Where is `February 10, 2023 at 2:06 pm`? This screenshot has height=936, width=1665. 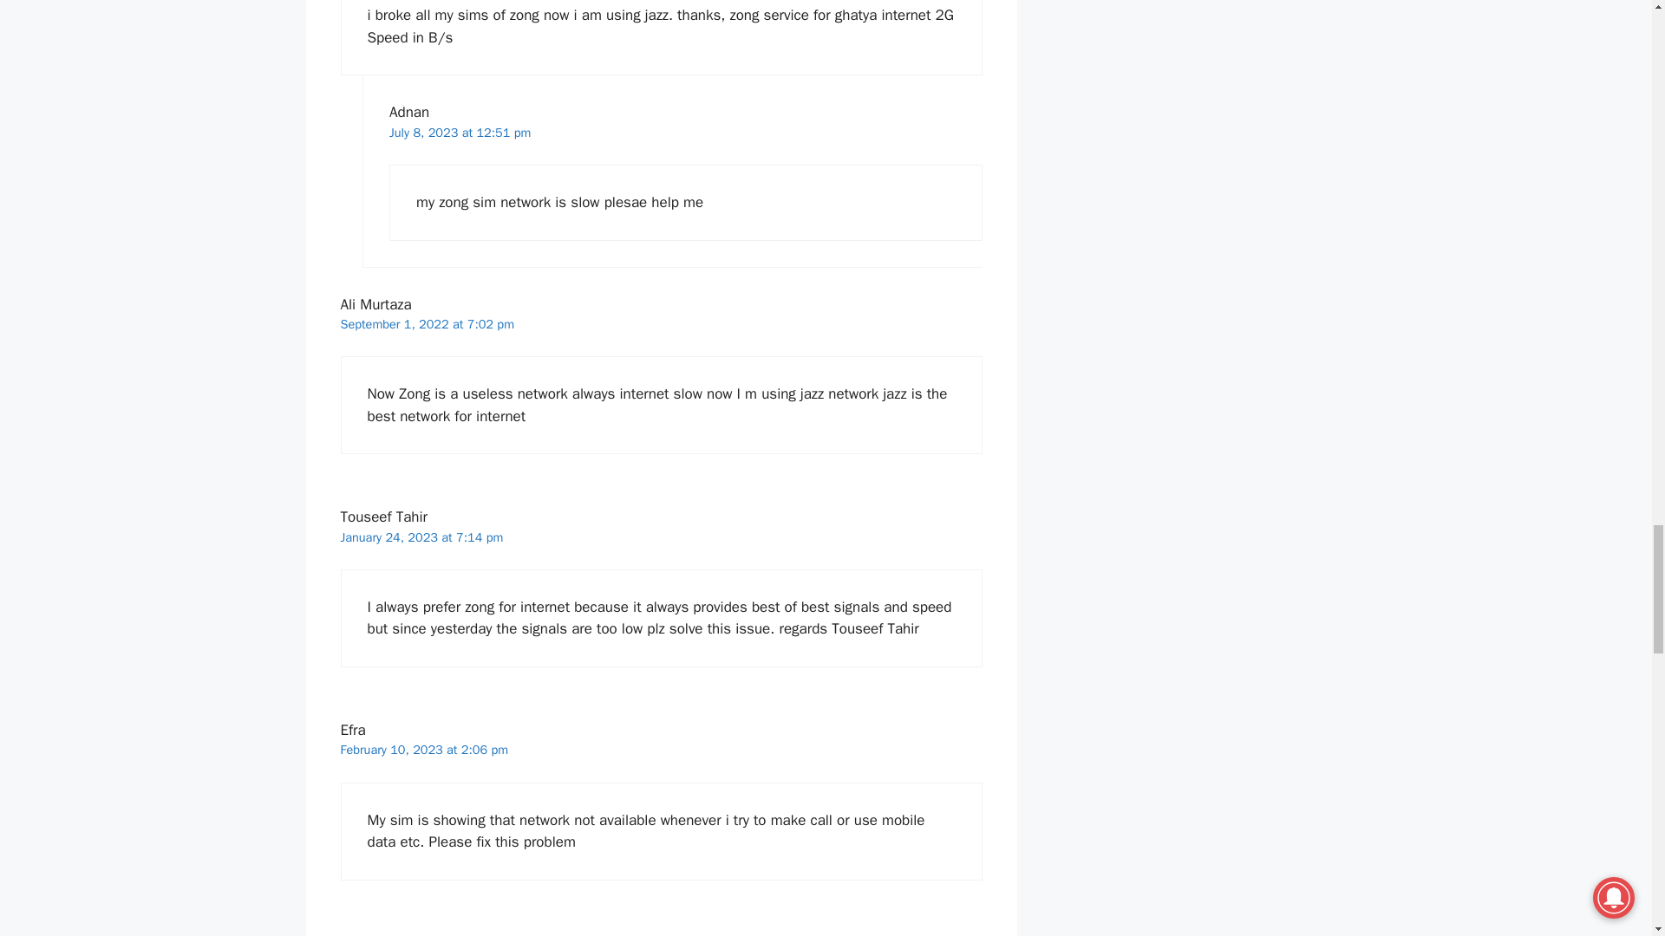 February 10, 2023 at 2:06 pm is located at coordinates (423, 749).